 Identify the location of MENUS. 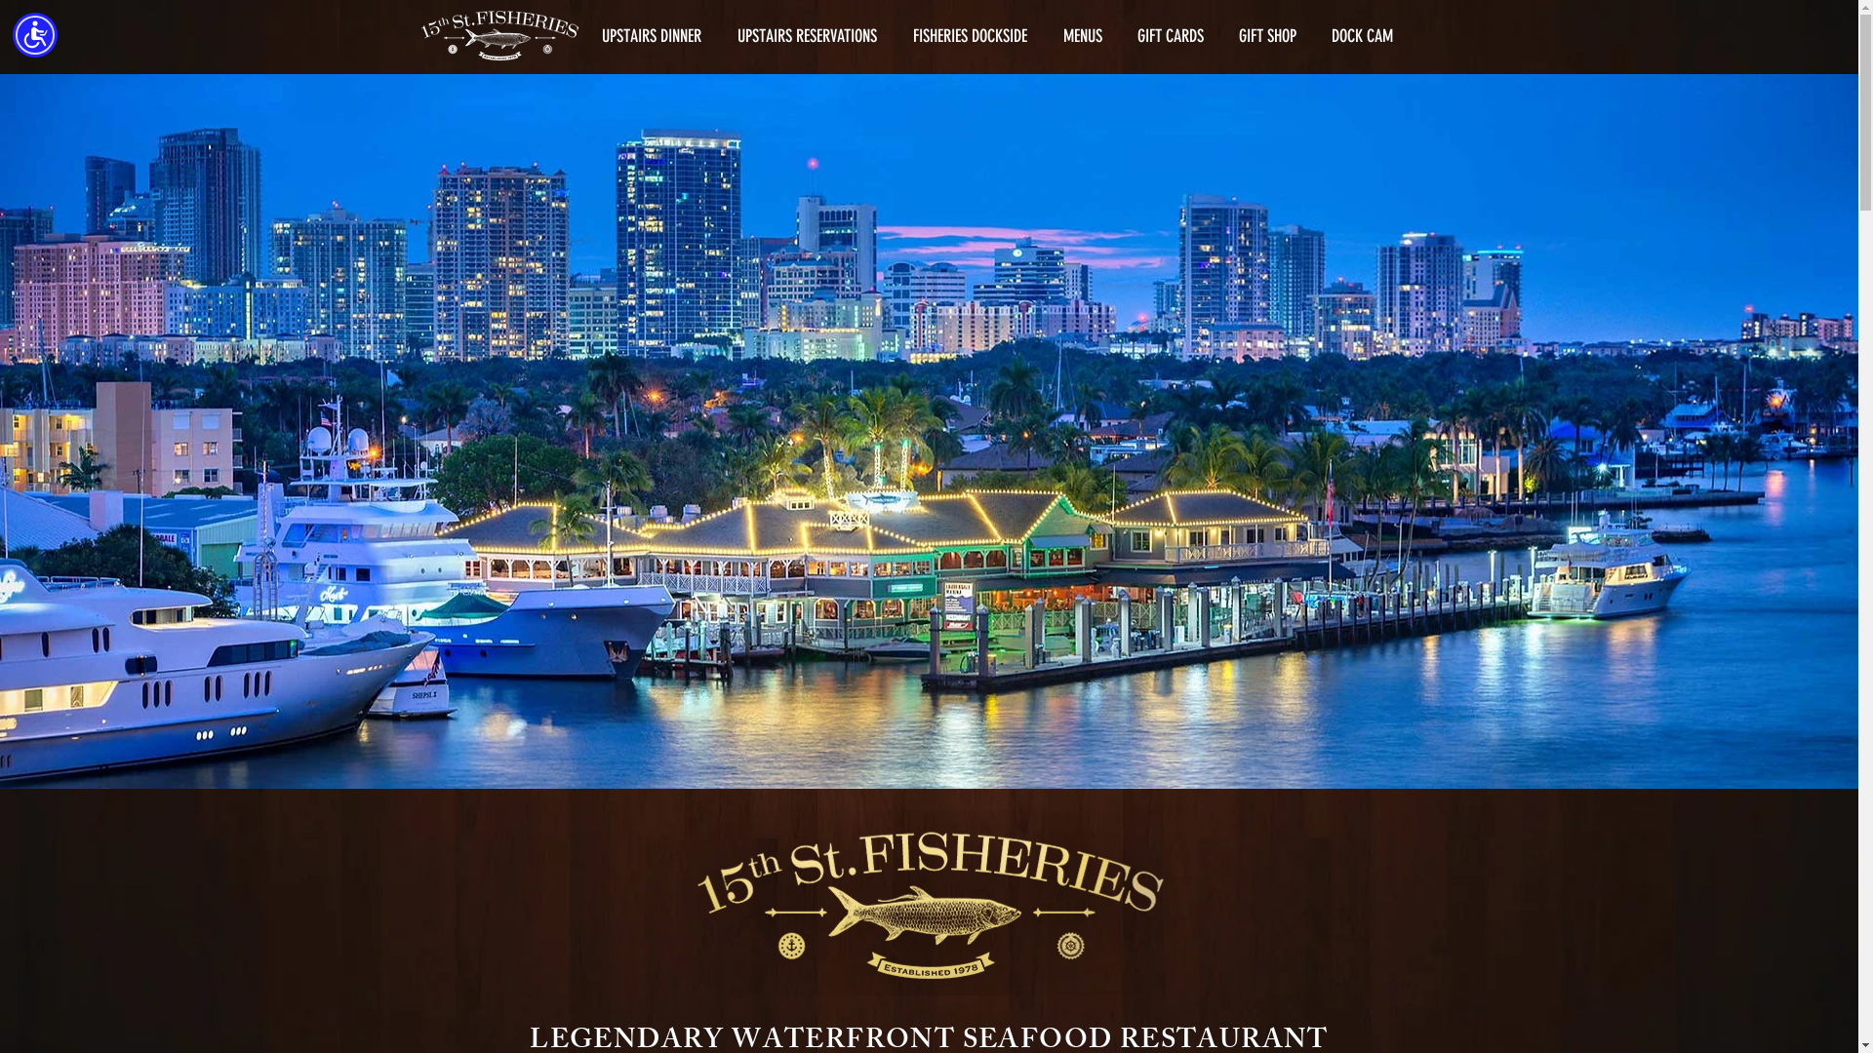
(1083, 36).